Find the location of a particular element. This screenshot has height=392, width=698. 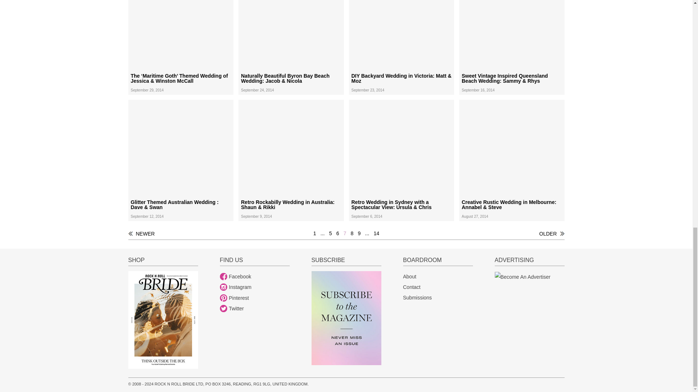

Advertising Information is located at coordinates (522, 277).